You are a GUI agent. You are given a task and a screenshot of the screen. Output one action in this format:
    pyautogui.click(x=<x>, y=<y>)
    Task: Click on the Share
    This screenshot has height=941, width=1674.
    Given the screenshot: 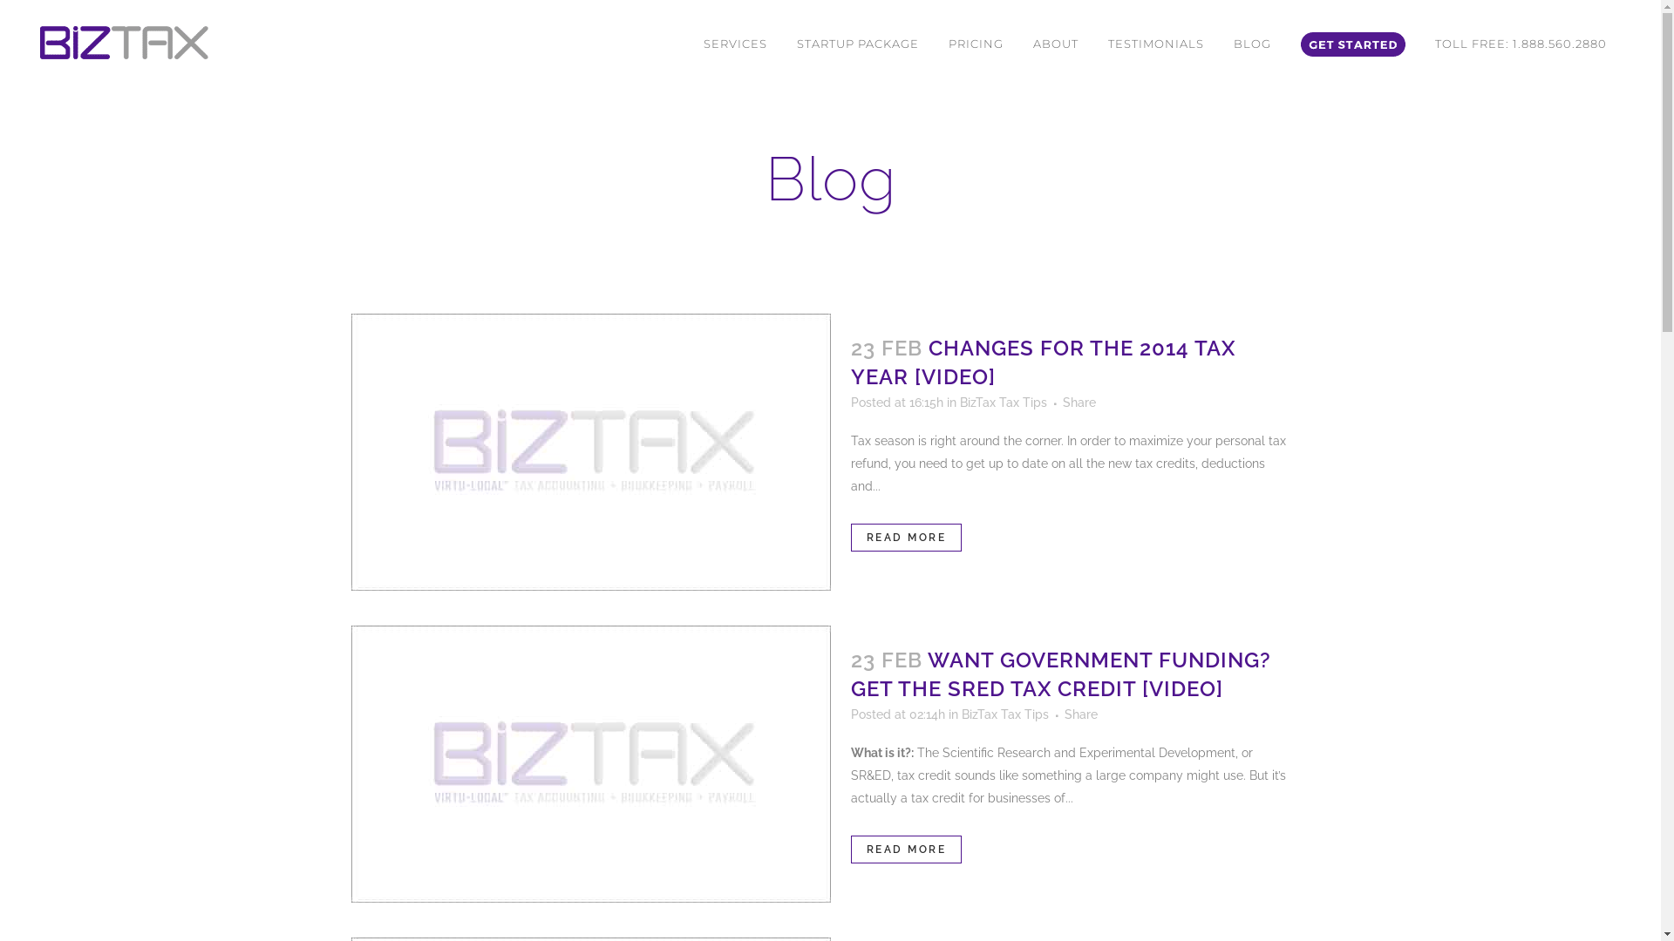 What is the action you would take?
    pyautogui.click(x=1079, y=403)
    